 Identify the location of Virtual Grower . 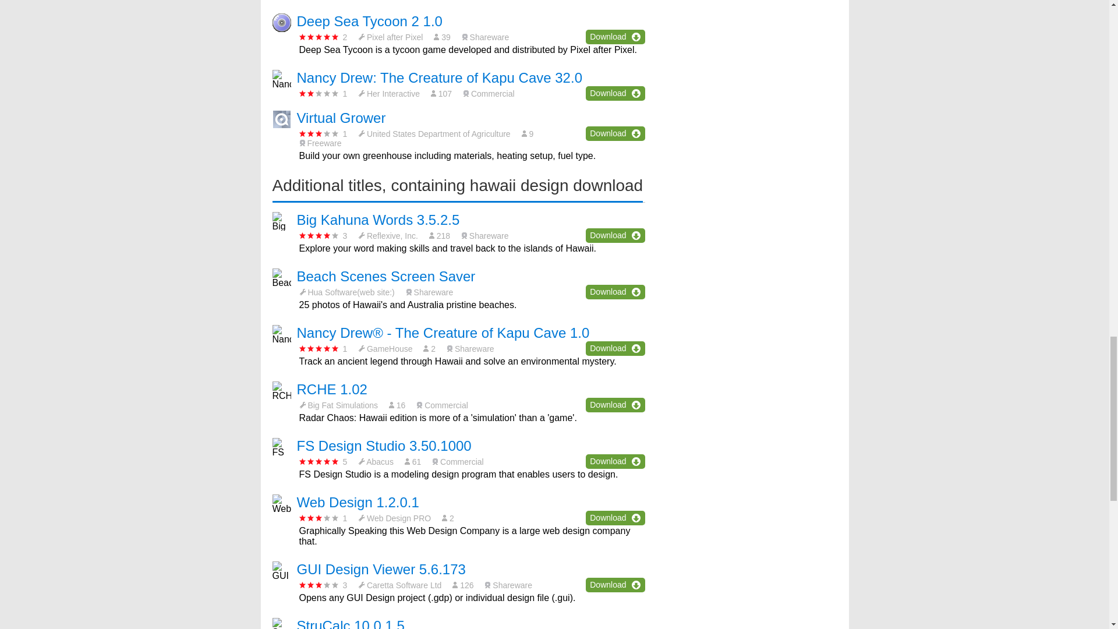
(341, 118).